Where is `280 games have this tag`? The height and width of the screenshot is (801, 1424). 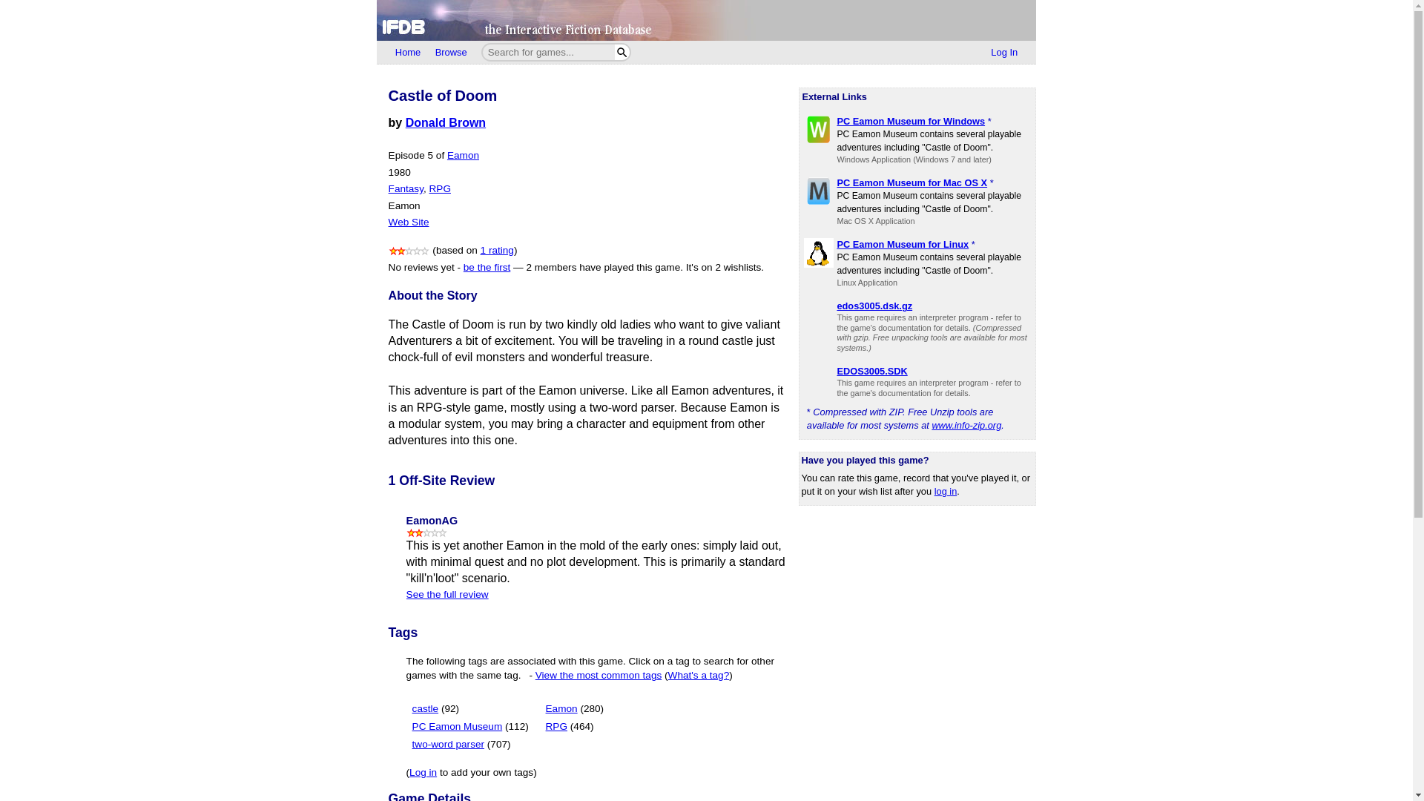
280 games have this tag is located at coordinates (592, 709).